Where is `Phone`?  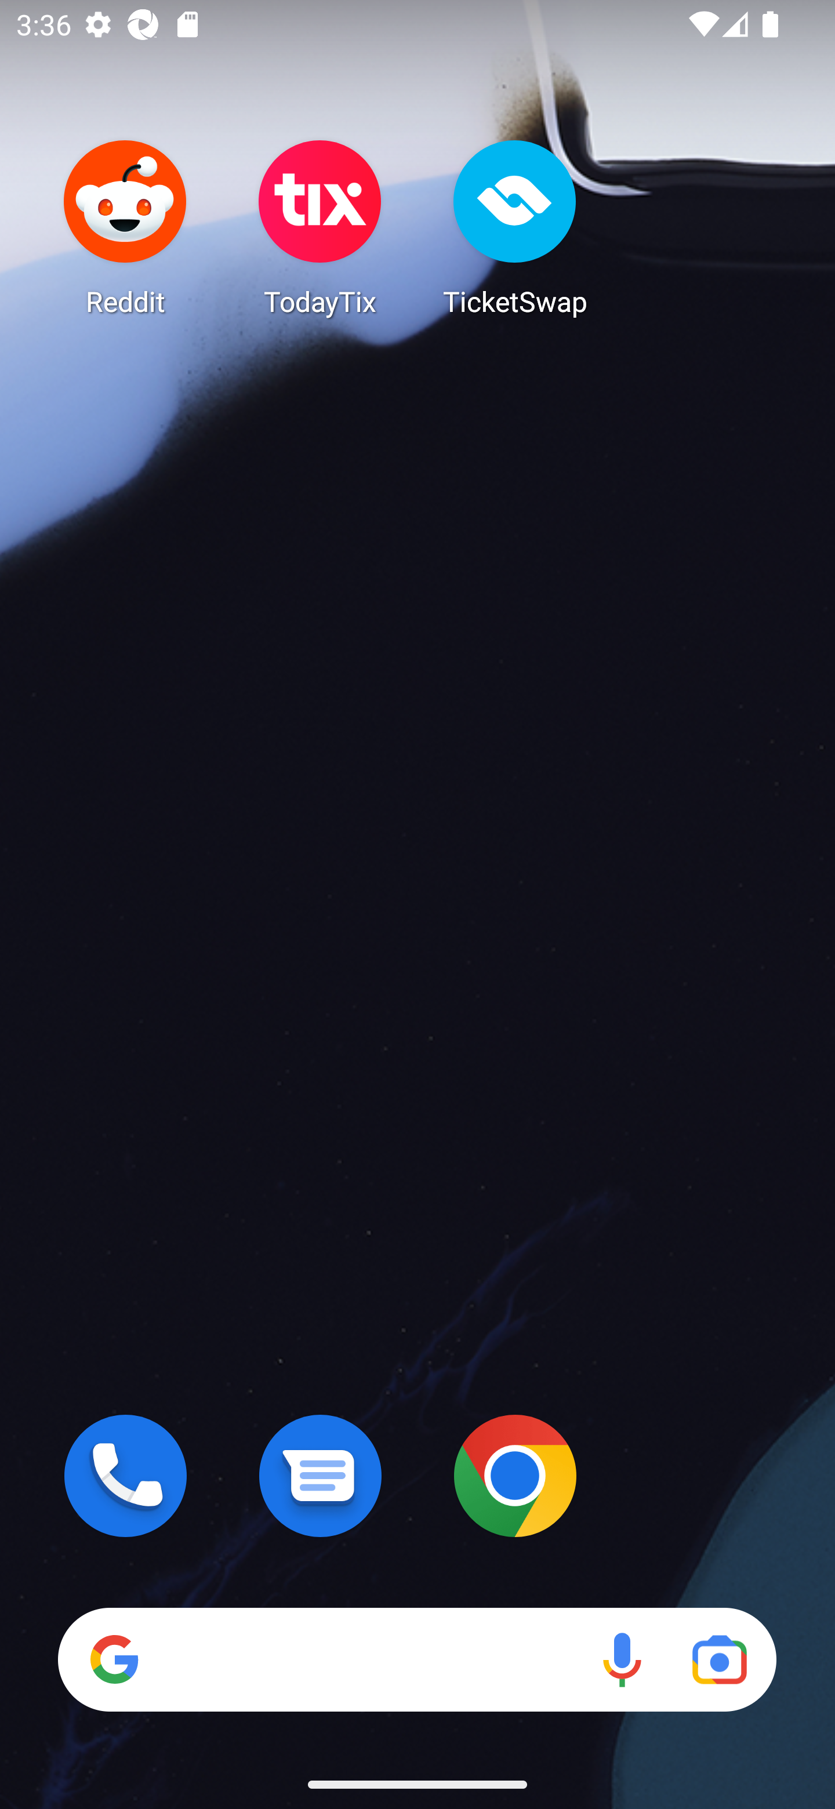 Phone is located at coordinates (125, 1476).